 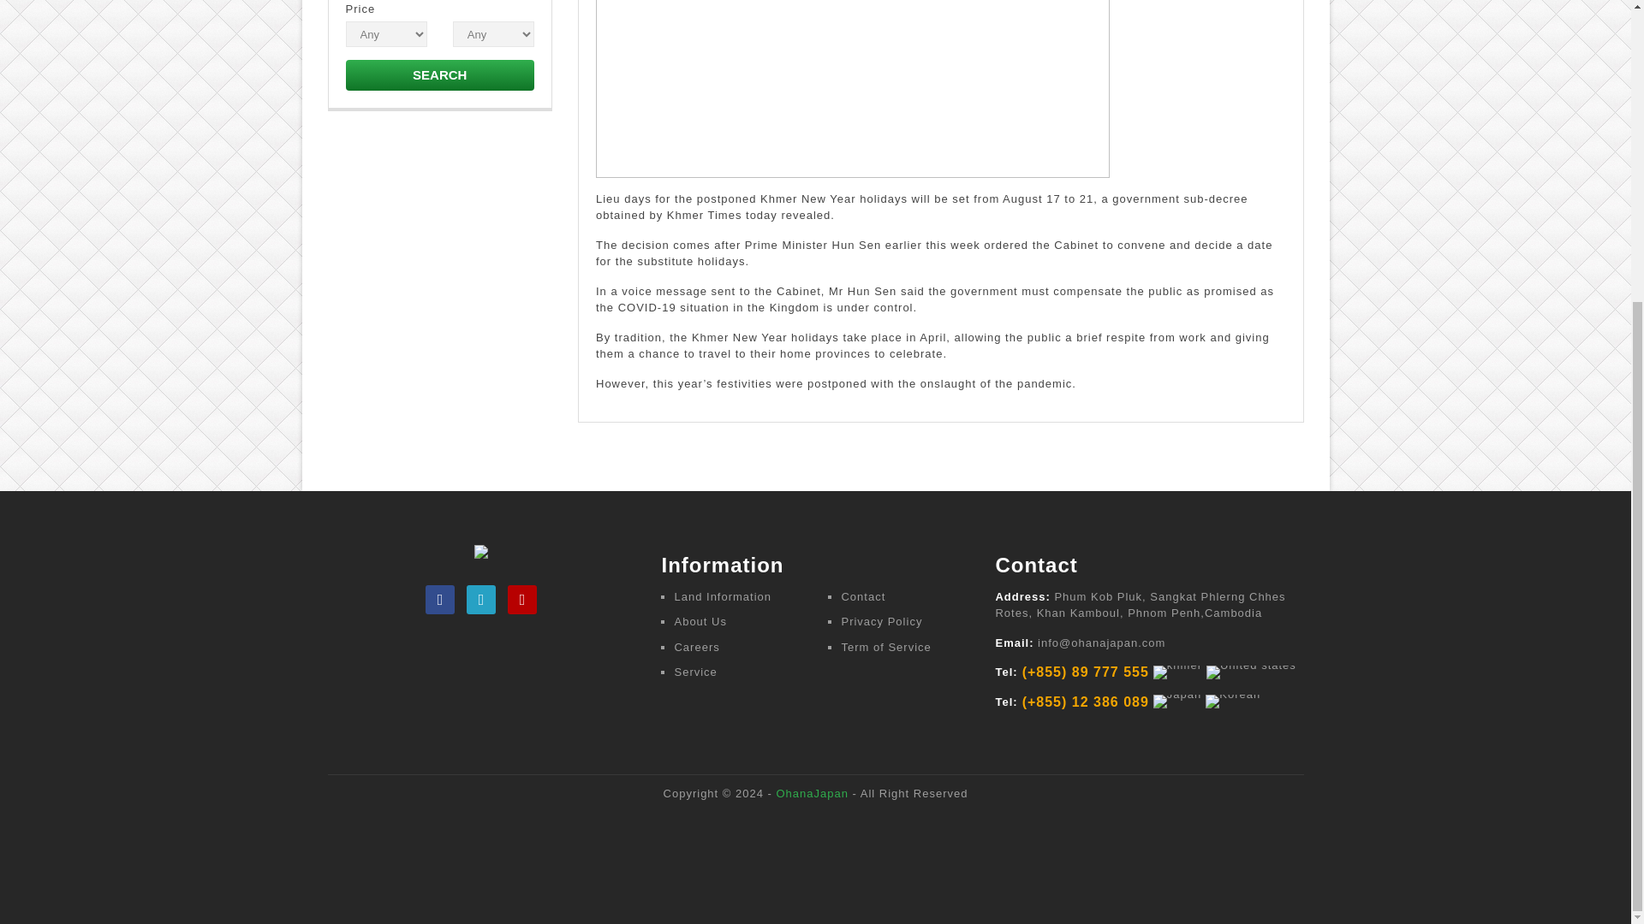 I want to click on Privacy Policy, so click(x=881, y=621).